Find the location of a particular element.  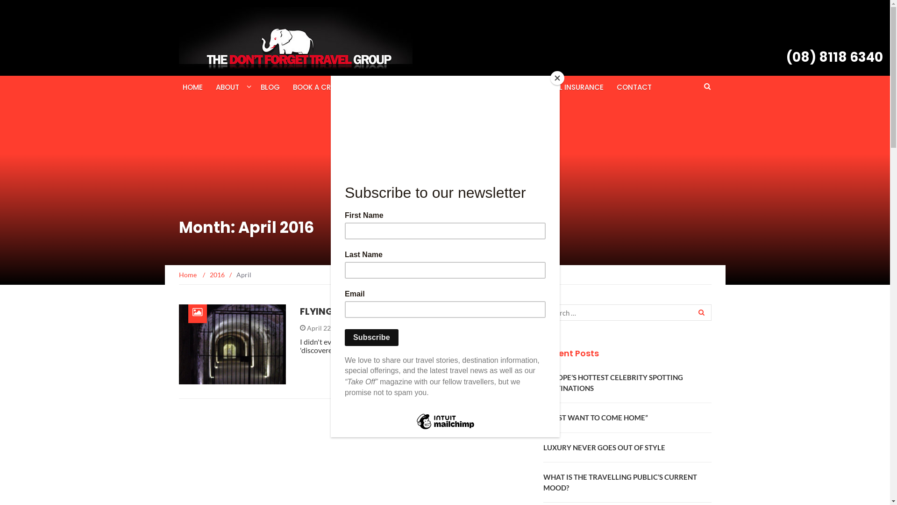

TDFTG SELECT is located at coordinates (455, 87).